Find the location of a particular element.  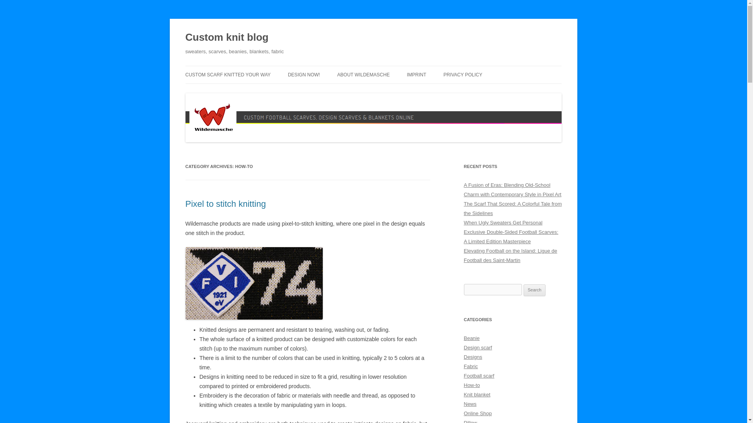

Search is located at coordinates (535, 290).